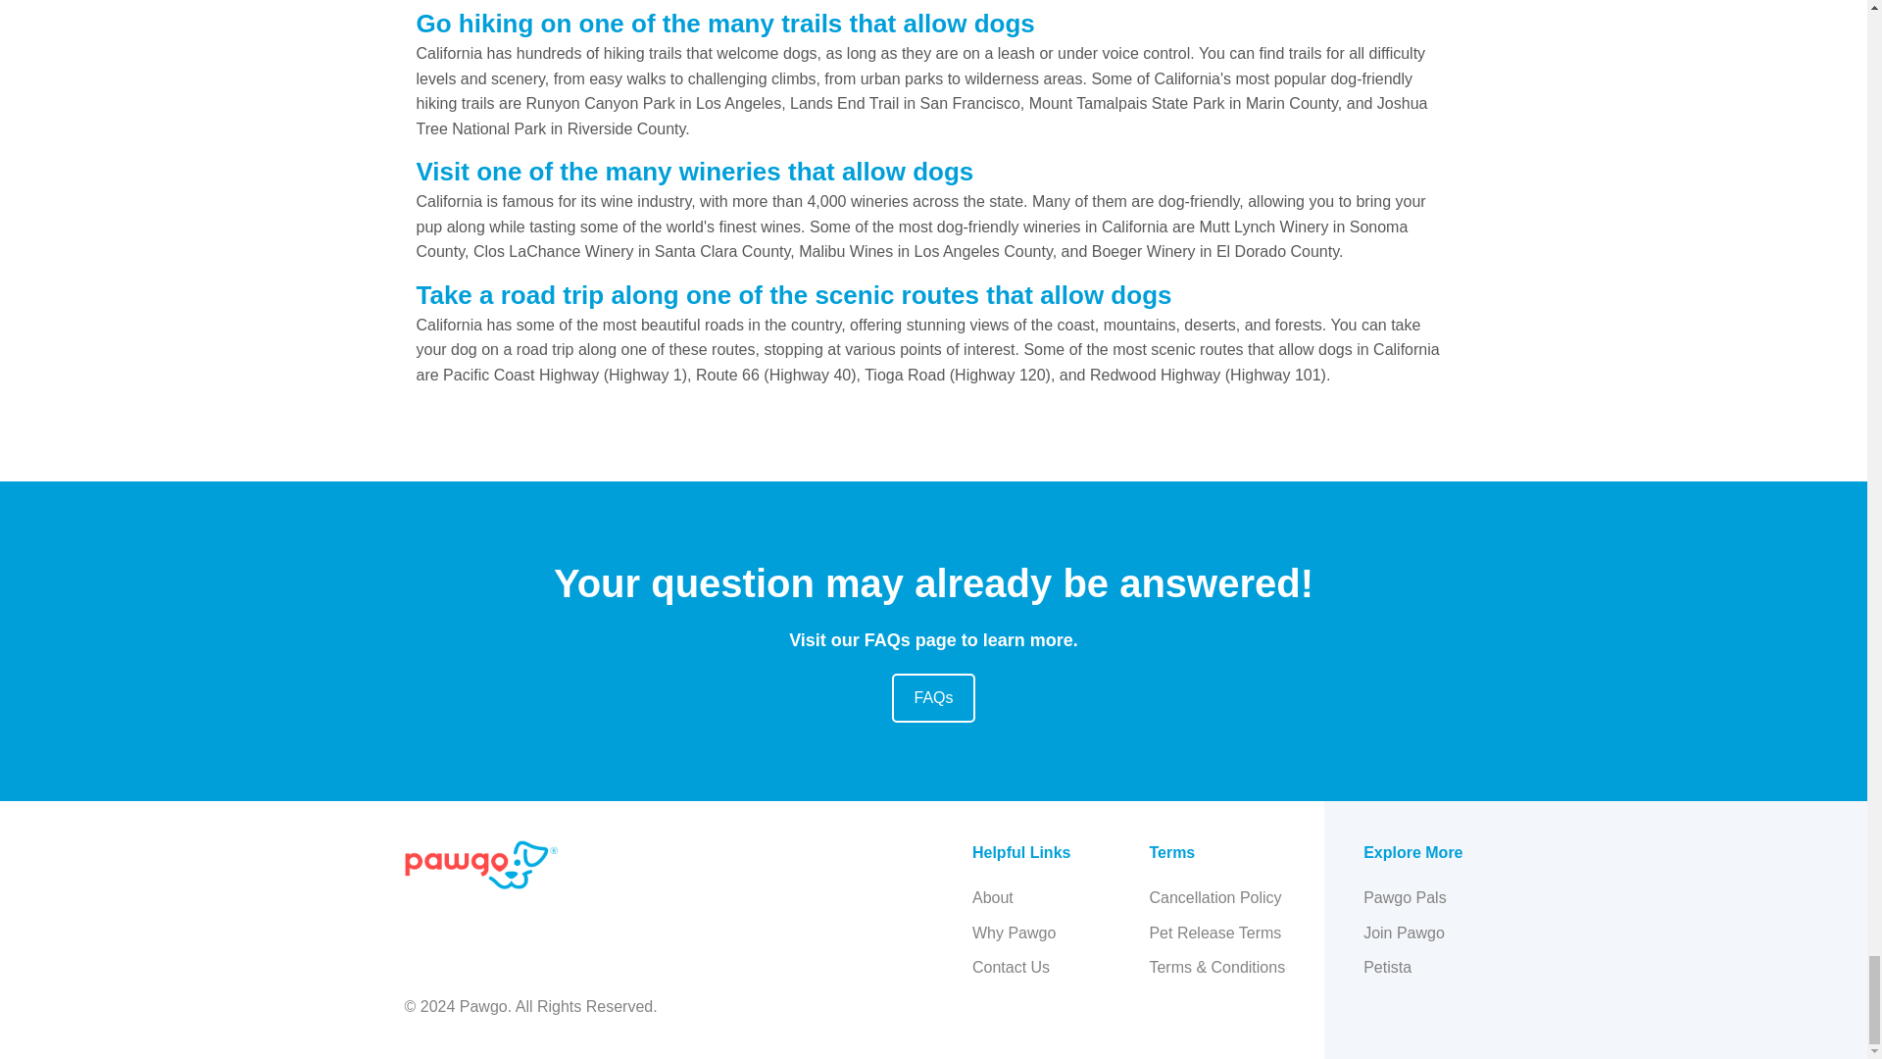 Image resolution: width=1882 pixels, height=1059 pixels. Describe the element at coordinates (1216, 933) in the screenshot. I see `Pet Release Terms` at that location.